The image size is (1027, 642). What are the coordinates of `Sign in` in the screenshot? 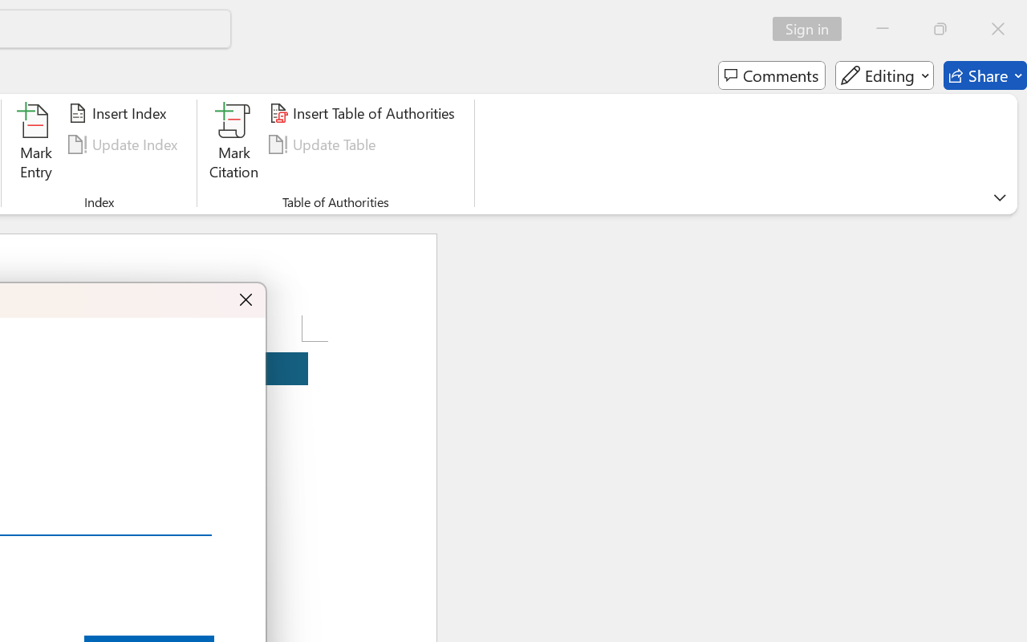 It's located at (812, 29).